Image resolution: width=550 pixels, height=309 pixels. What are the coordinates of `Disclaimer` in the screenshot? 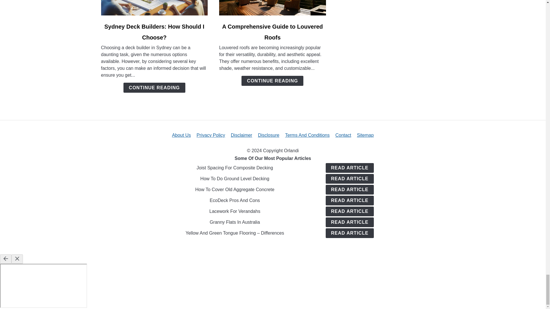 It's located at (242, 135).